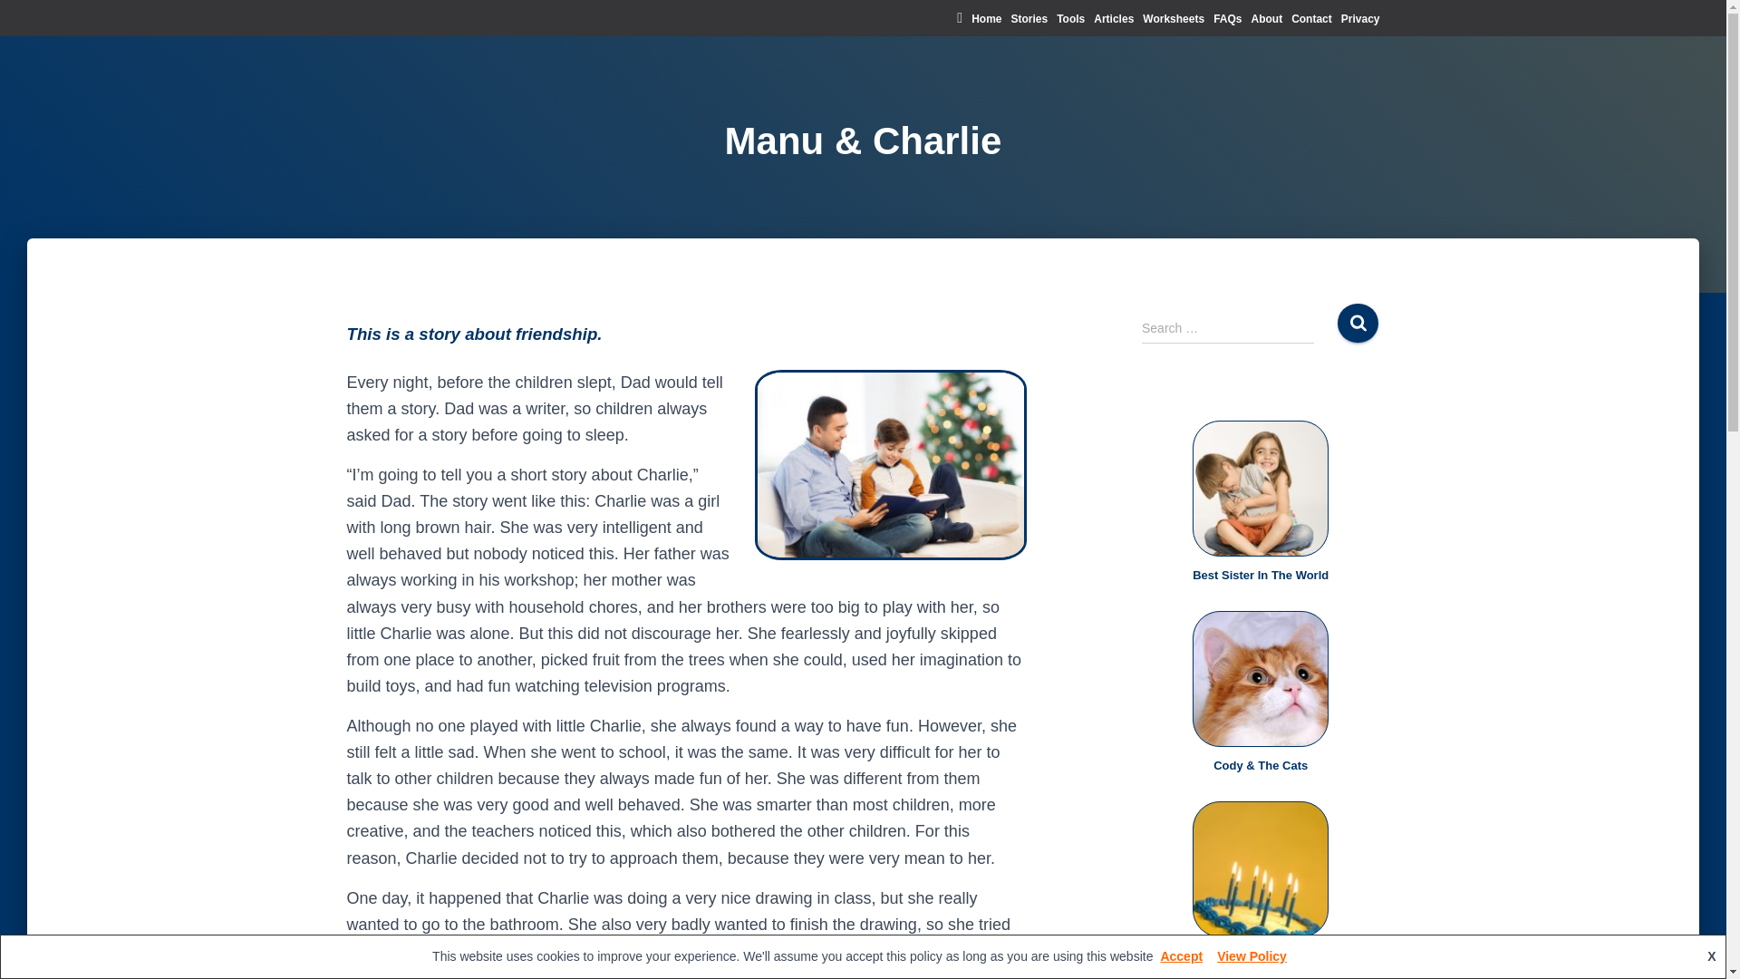 The width and height of the screenshot is (1740, 979). Describe the element at coordinates (1358, 323) in the screenshot. I see `Search` at that location.